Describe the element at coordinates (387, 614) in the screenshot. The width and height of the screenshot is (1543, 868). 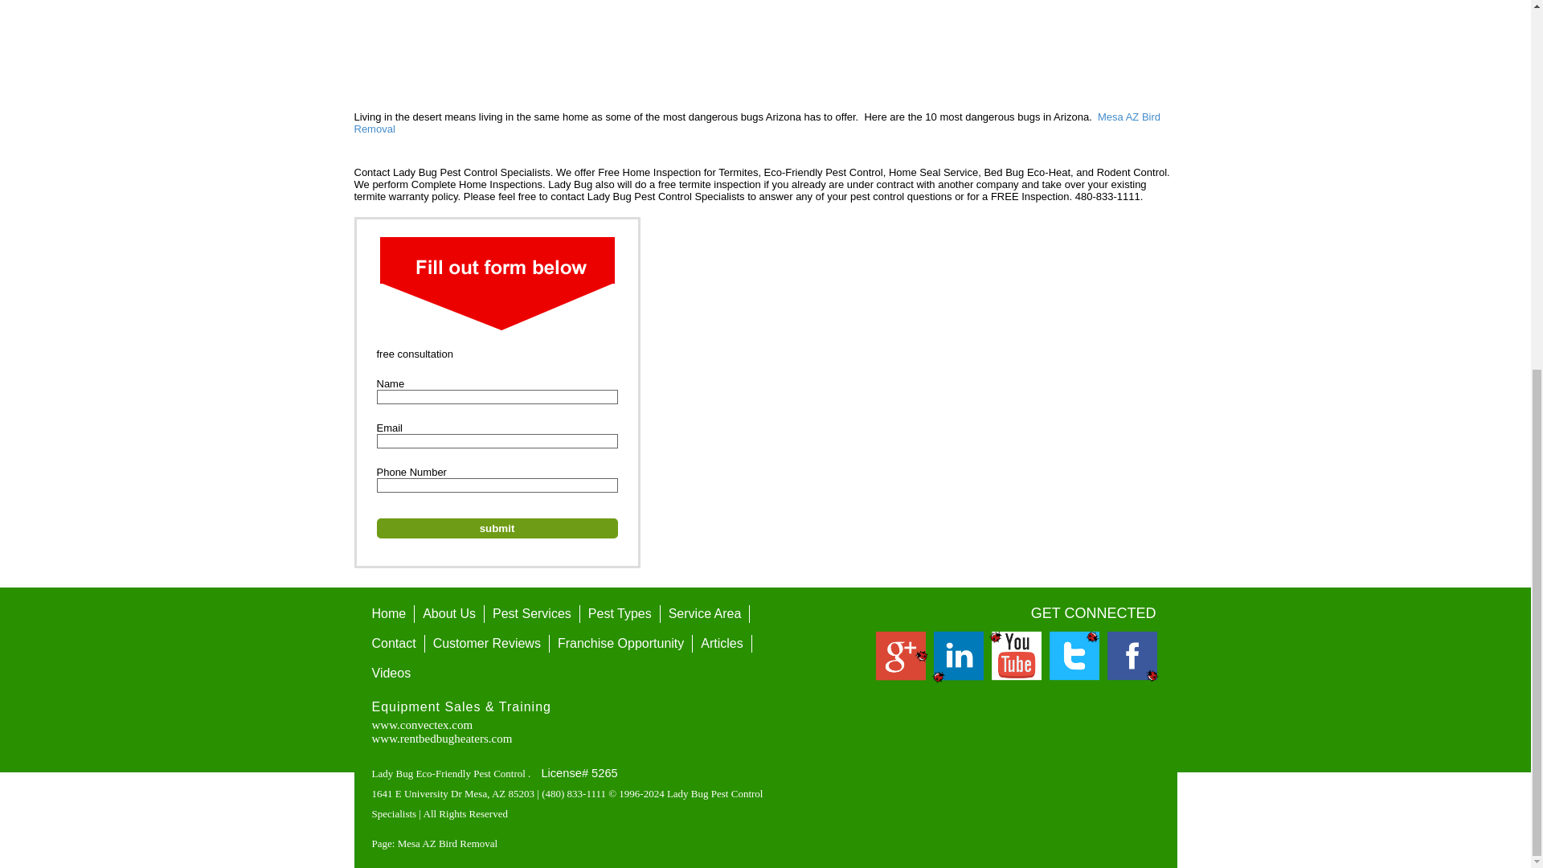
I see `Home` at that location.